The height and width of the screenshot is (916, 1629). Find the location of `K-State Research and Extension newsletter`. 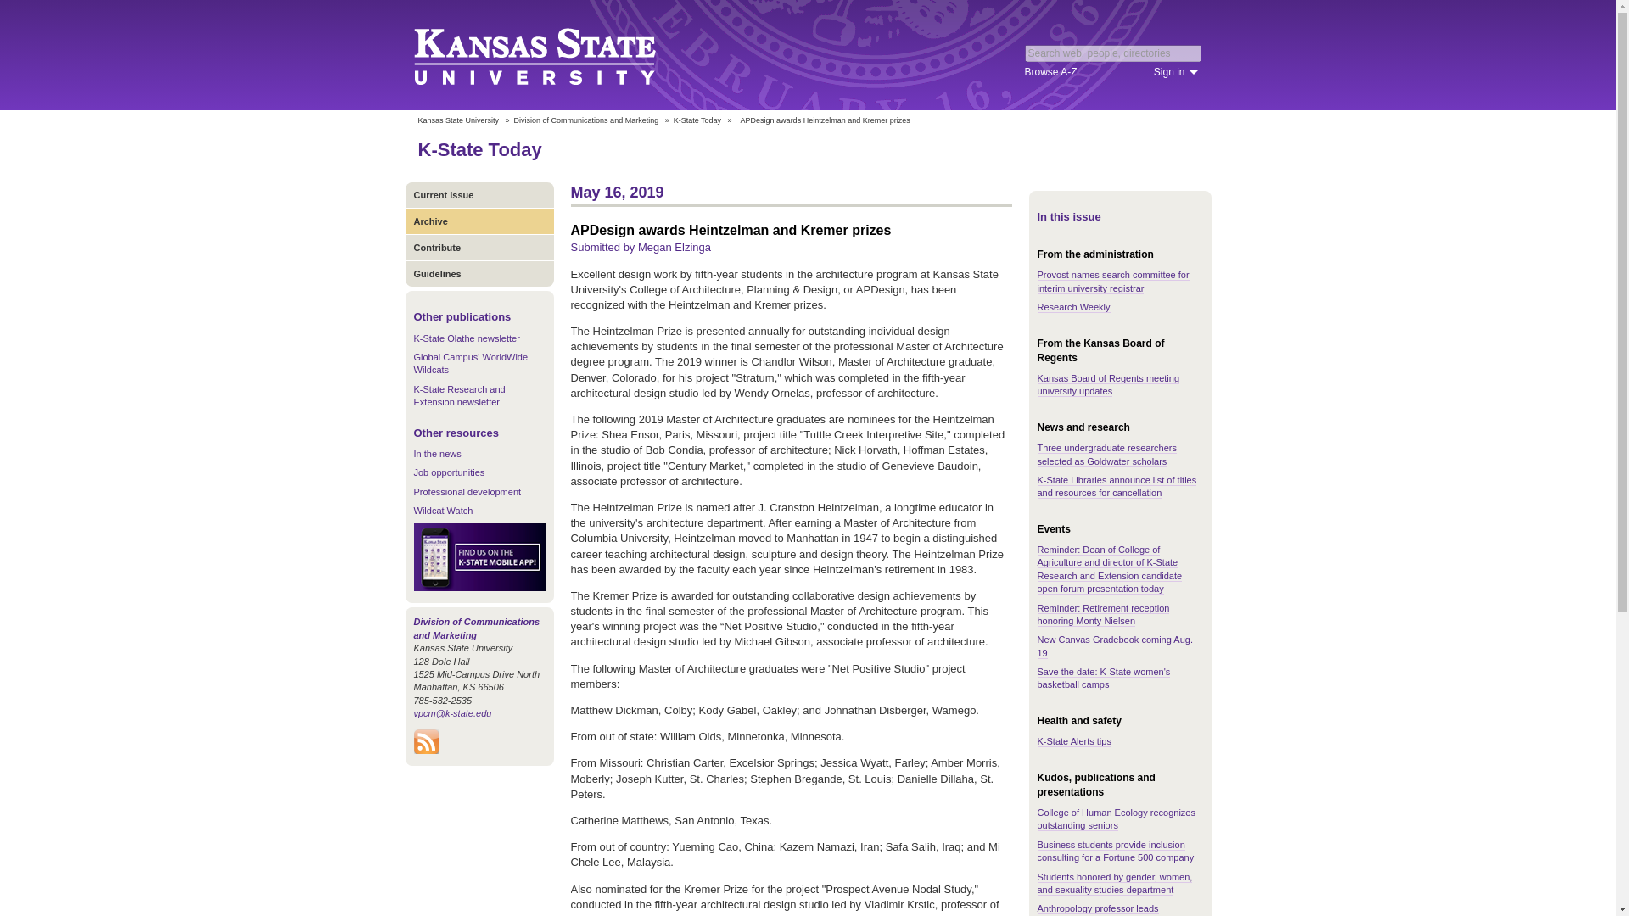

K-State Research and Extension newsletter is located at coordinates (459, 395).